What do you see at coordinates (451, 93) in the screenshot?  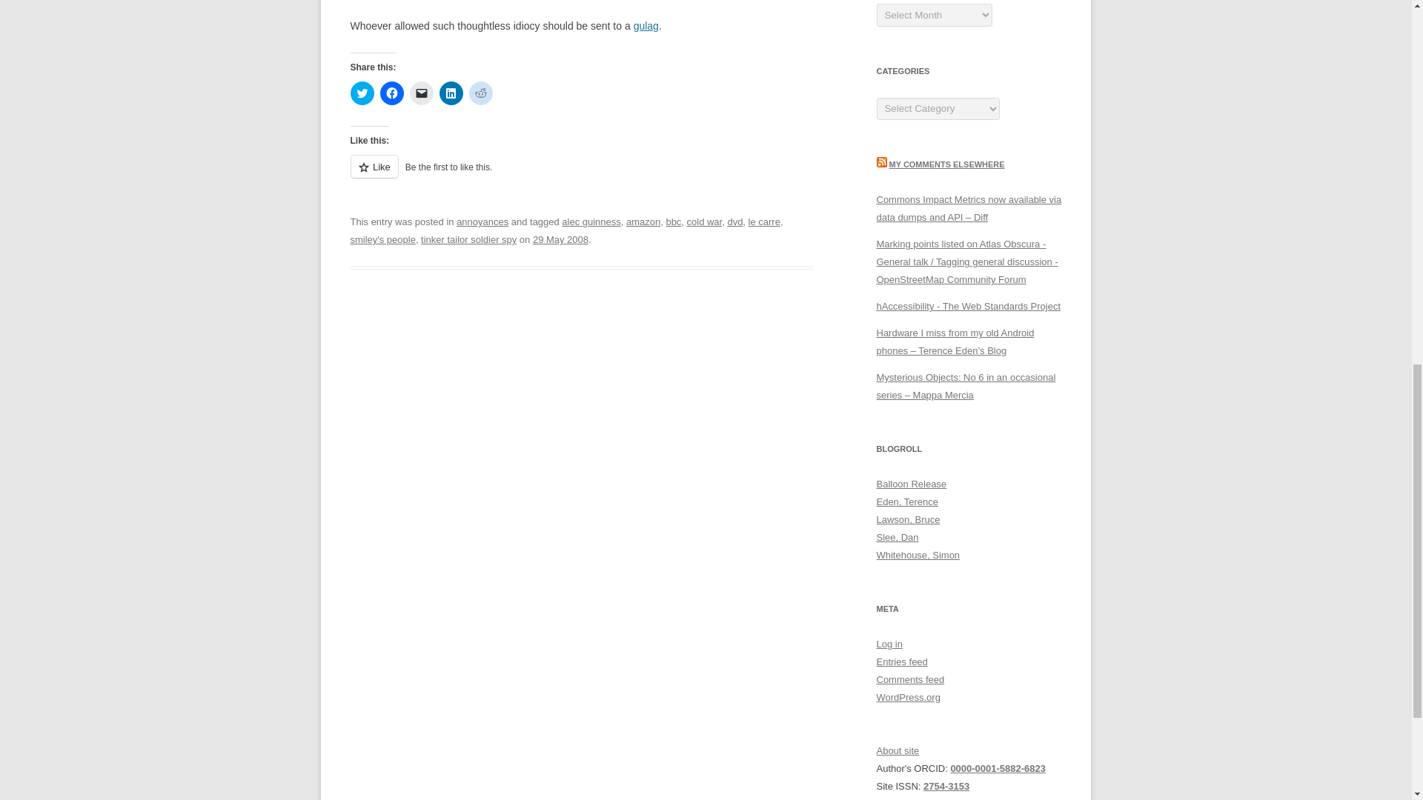 I see `Click to share on LinkedIn` at bounding box center [451, 93].